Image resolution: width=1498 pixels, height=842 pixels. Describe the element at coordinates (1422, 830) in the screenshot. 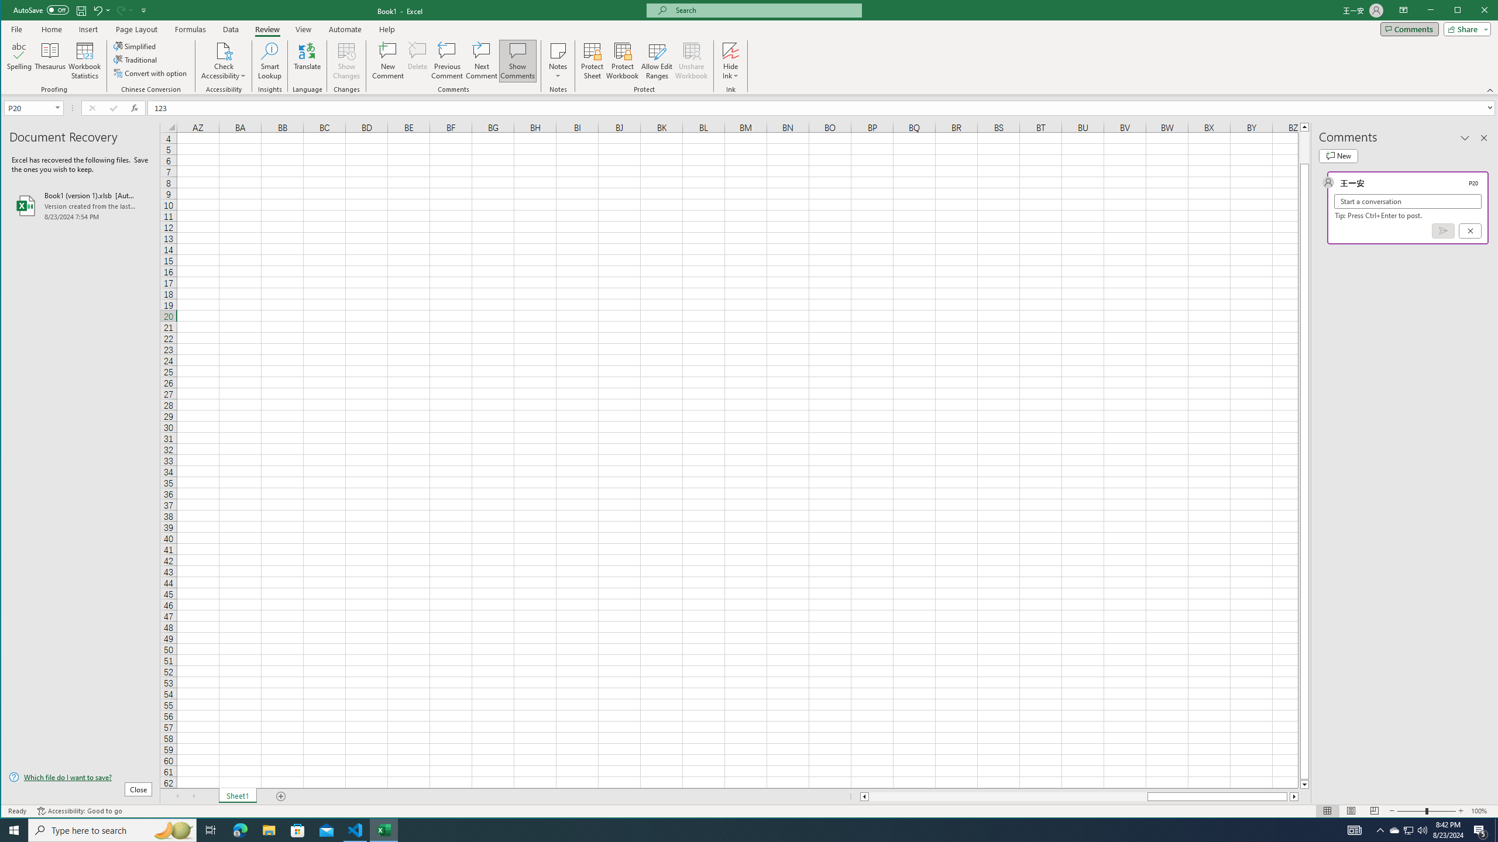

I see `Q2790: 100%` at that location.